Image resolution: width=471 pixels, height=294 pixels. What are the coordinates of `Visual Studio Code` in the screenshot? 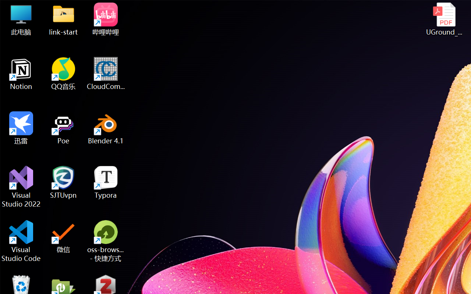 It's located at (21, 241).